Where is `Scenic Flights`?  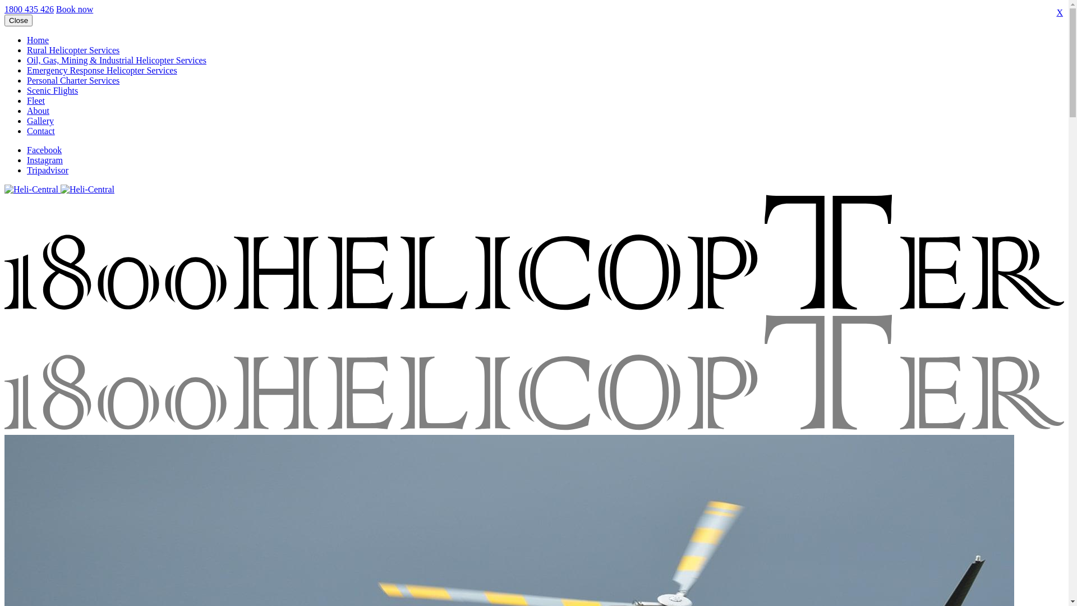 Scenic Flights is located at coordinates (53, 91).